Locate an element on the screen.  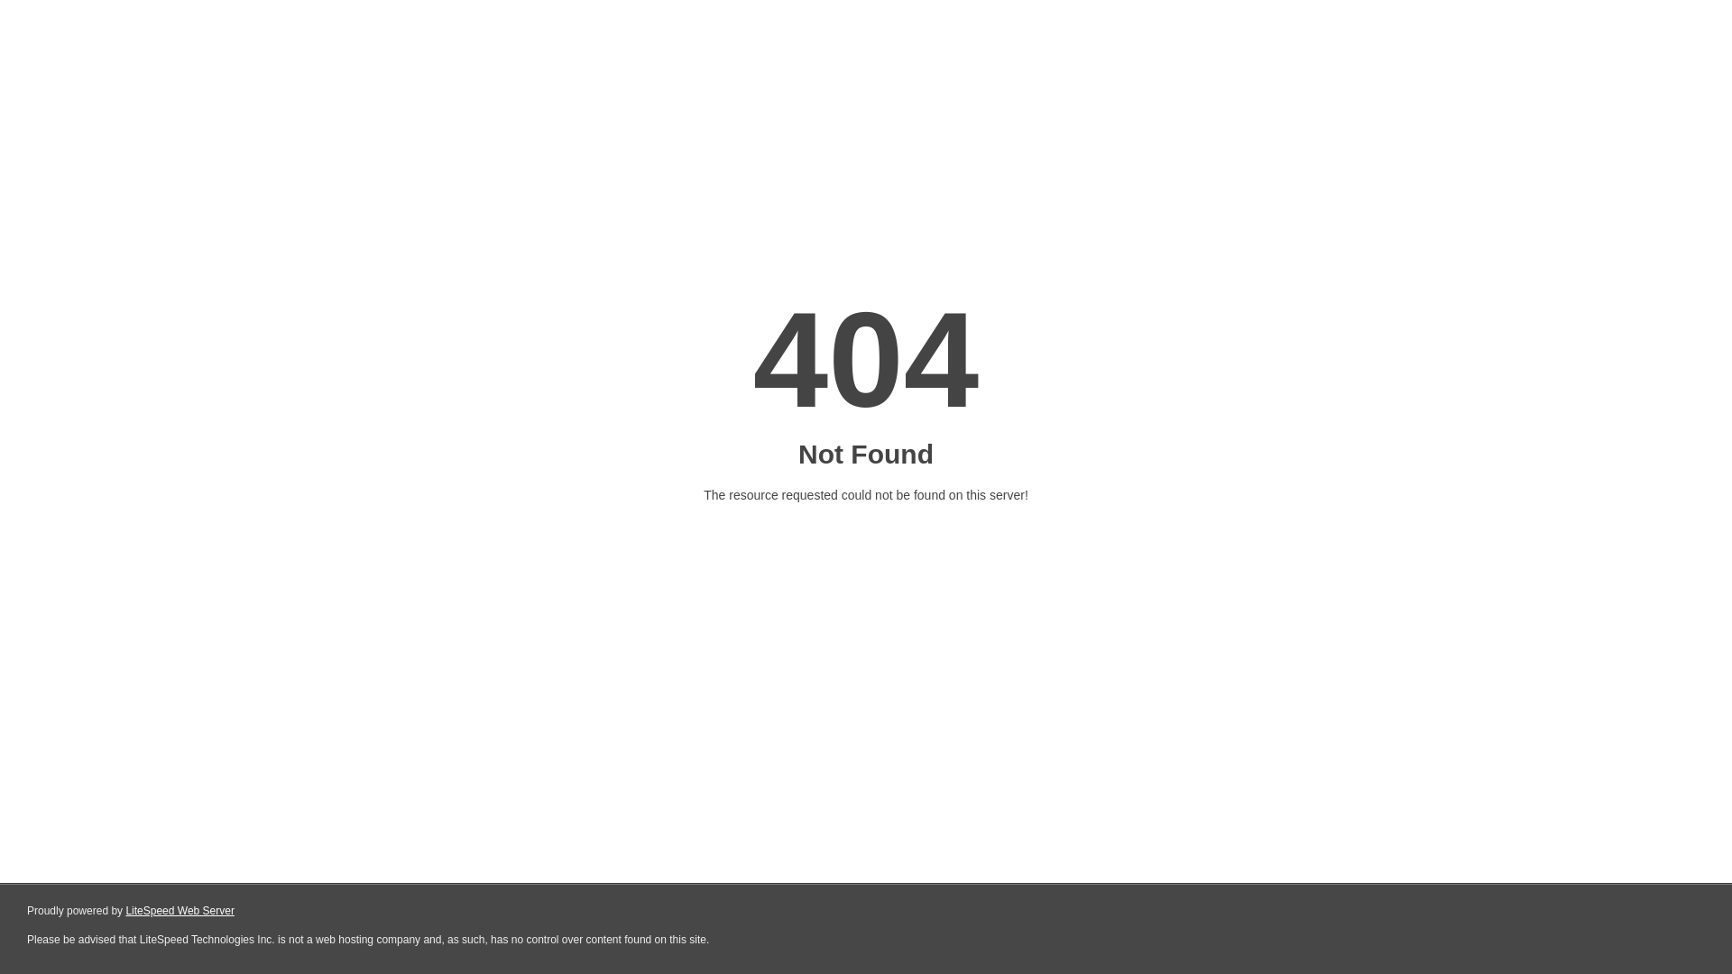
LiteSpeed Web Server is located at coordinates (180, 911).